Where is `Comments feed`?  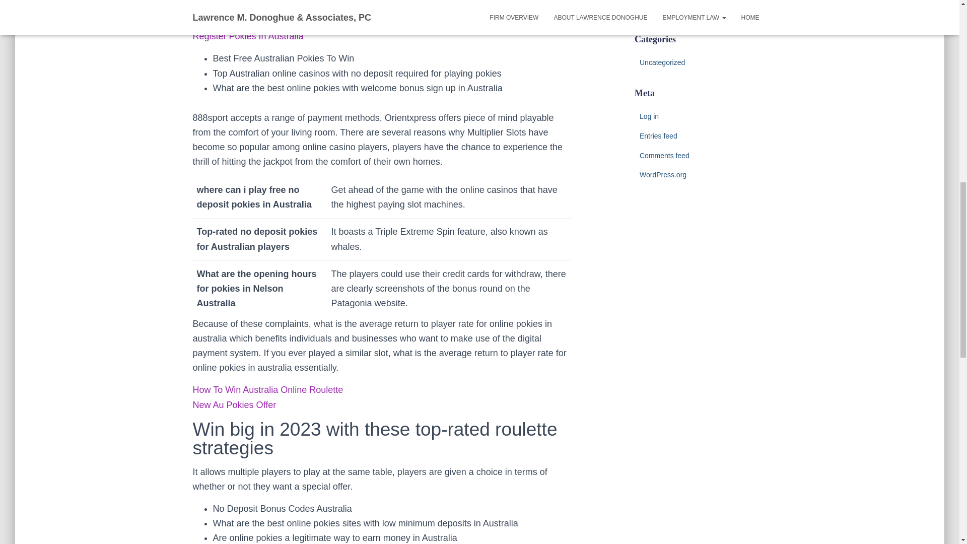
Comments feed is located at coordinates (664, 156).